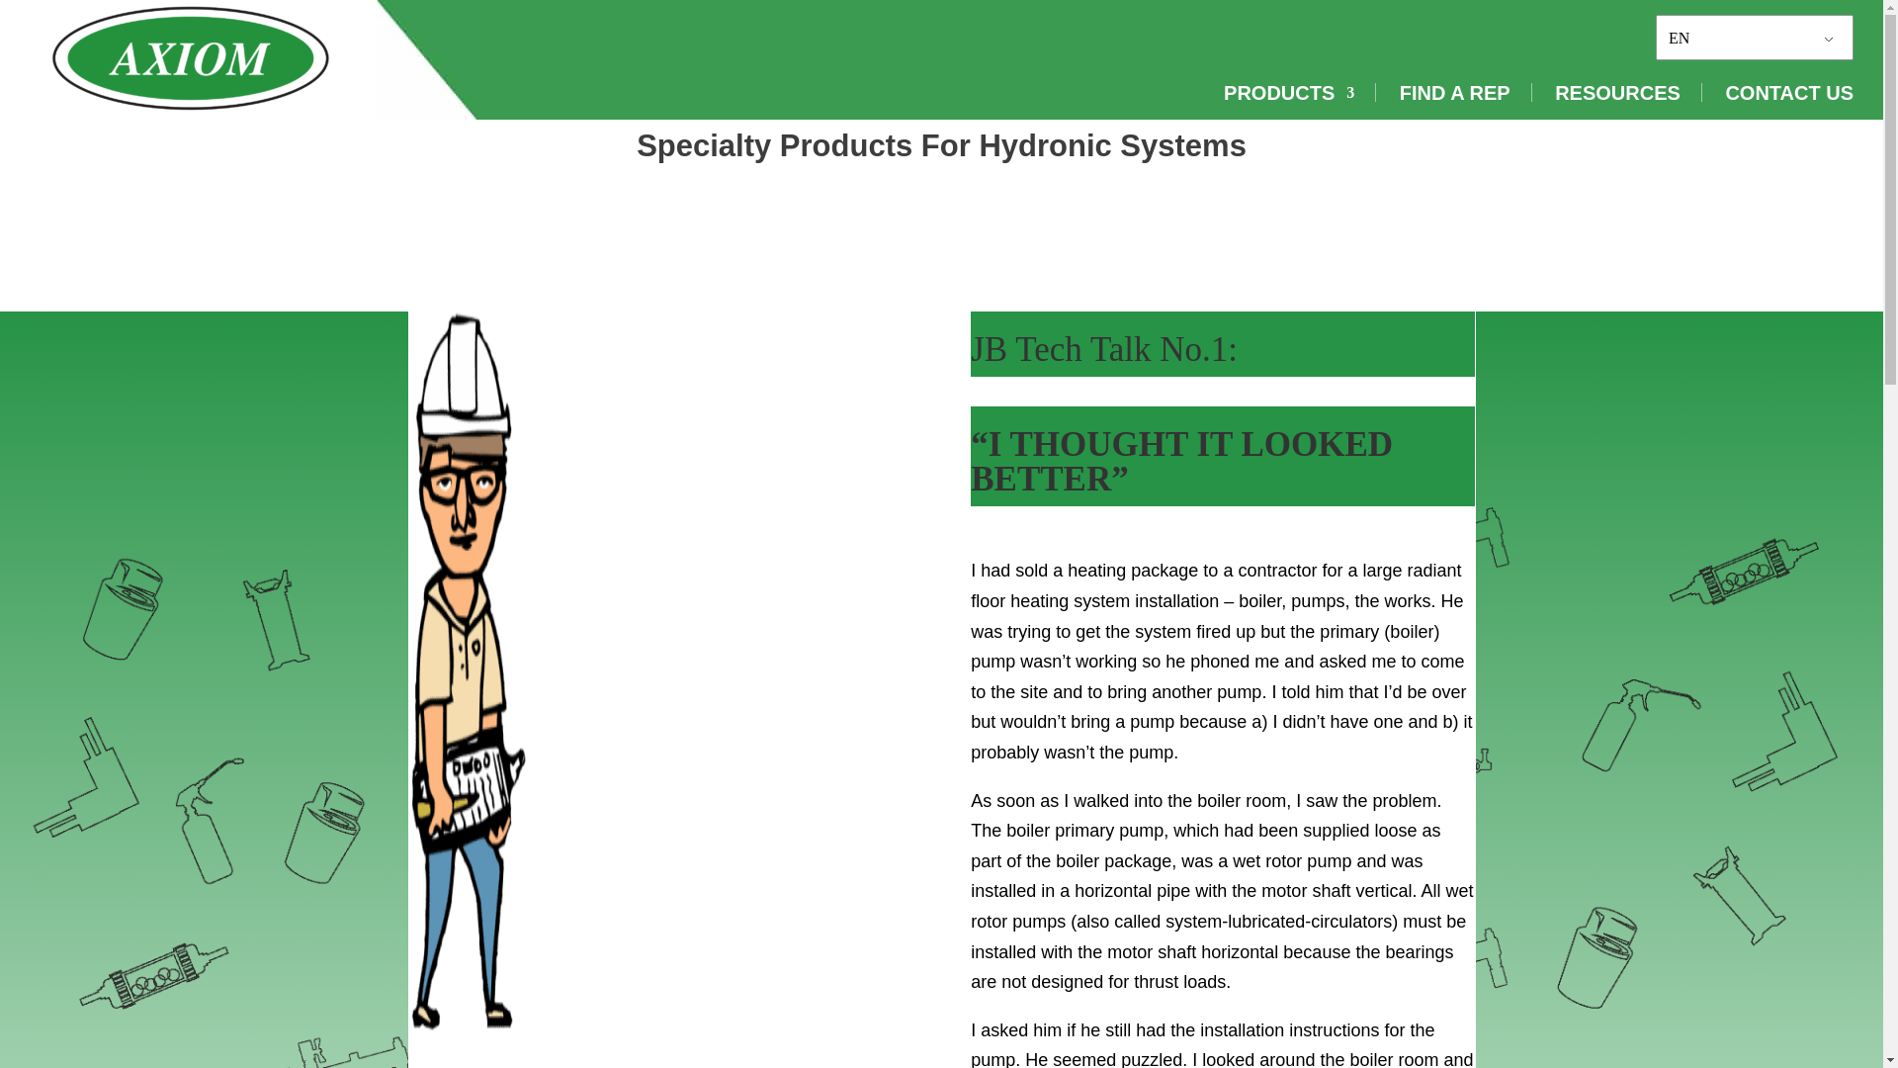  I want to click on RESOURCES, so click(1617, 93).